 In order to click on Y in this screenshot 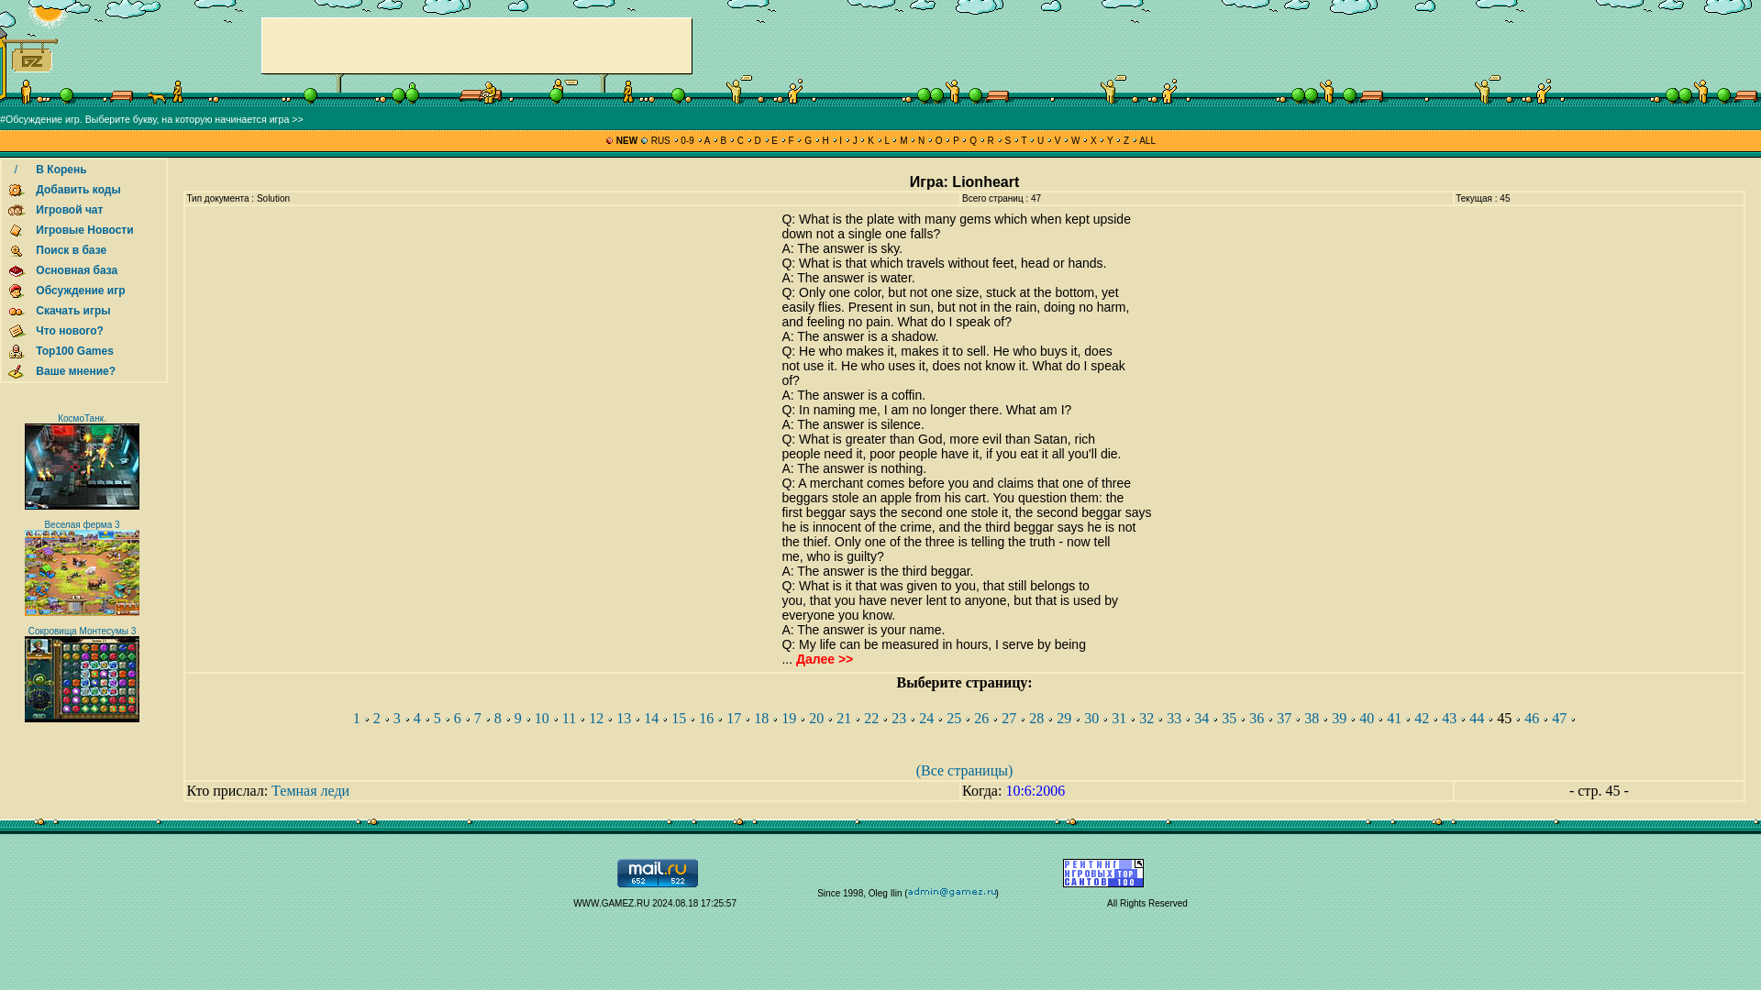, I will do `click(1109, 139)`.